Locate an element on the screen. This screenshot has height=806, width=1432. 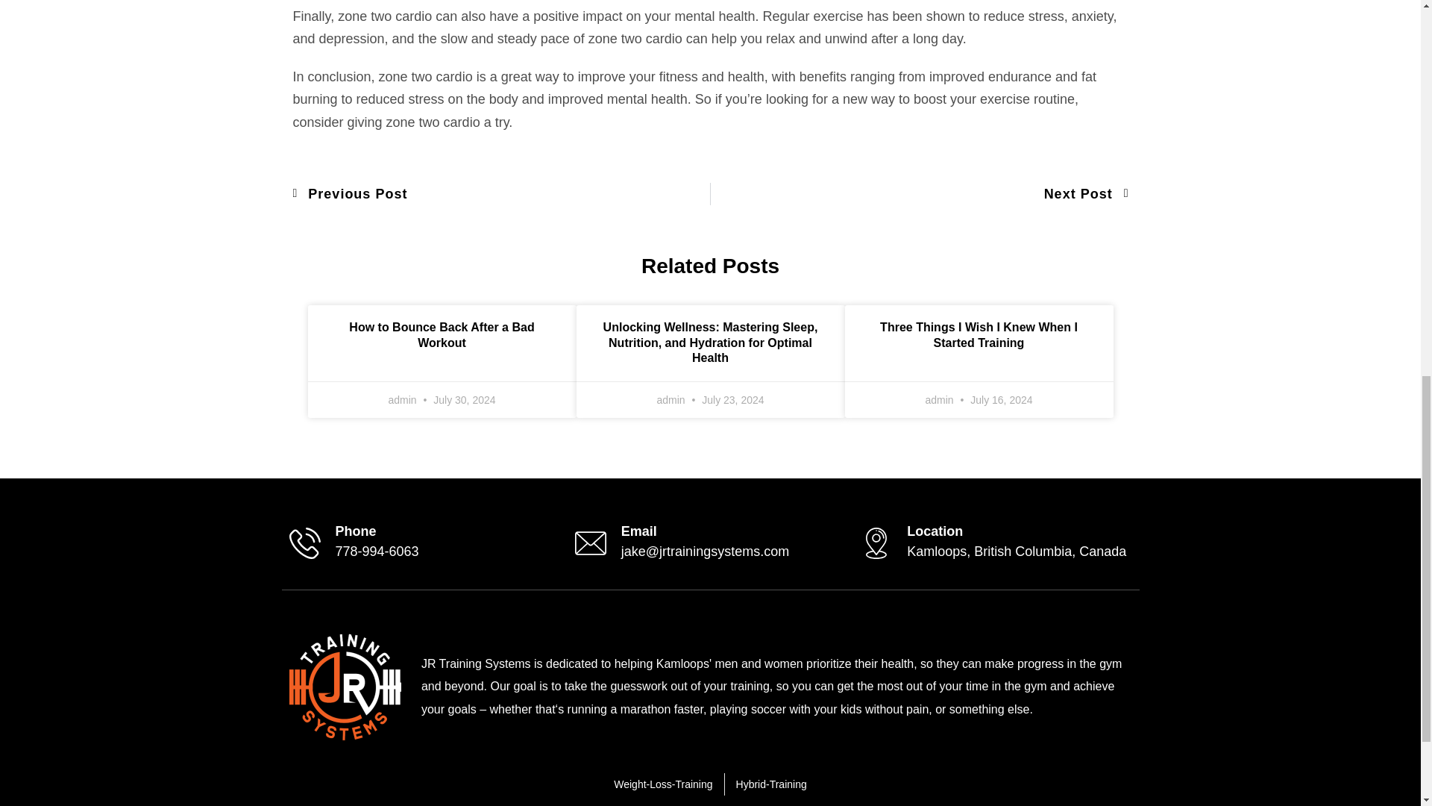
Three Things I Wish I Knew When I Started Training is located at coordinates (979, 334).